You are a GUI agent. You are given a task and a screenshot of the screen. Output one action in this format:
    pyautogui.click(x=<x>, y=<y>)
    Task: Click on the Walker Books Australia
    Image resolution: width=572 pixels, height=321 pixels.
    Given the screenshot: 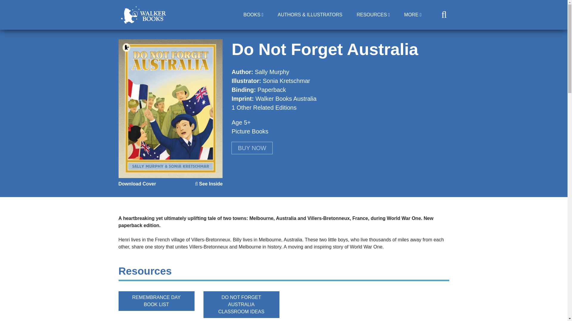 What is the action you would take?
    pyautogui.click(x=285, y=99)
    